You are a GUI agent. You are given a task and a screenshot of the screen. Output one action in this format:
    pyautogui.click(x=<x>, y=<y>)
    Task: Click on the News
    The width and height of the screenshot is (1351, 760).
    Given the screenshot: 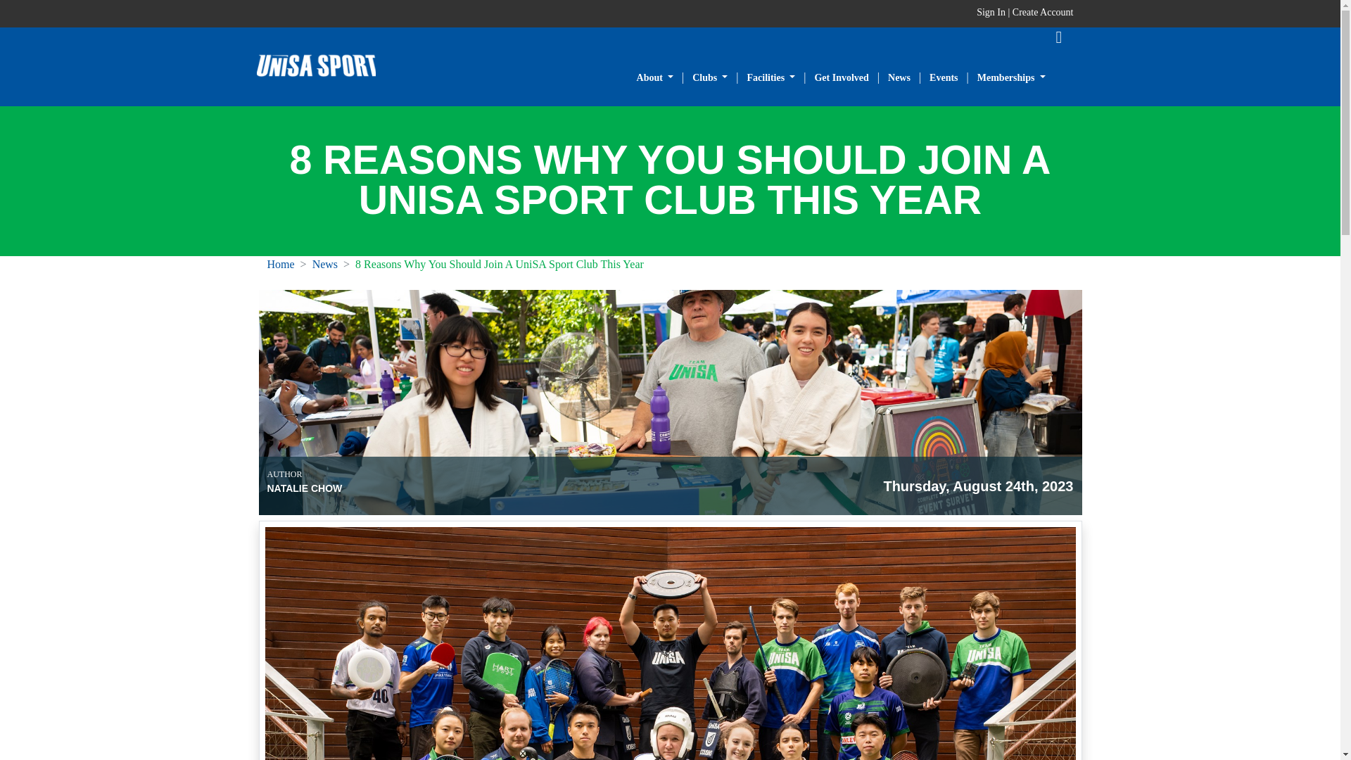 What is the action you would take?
    pyautogui.click(x=899, y=79)
    